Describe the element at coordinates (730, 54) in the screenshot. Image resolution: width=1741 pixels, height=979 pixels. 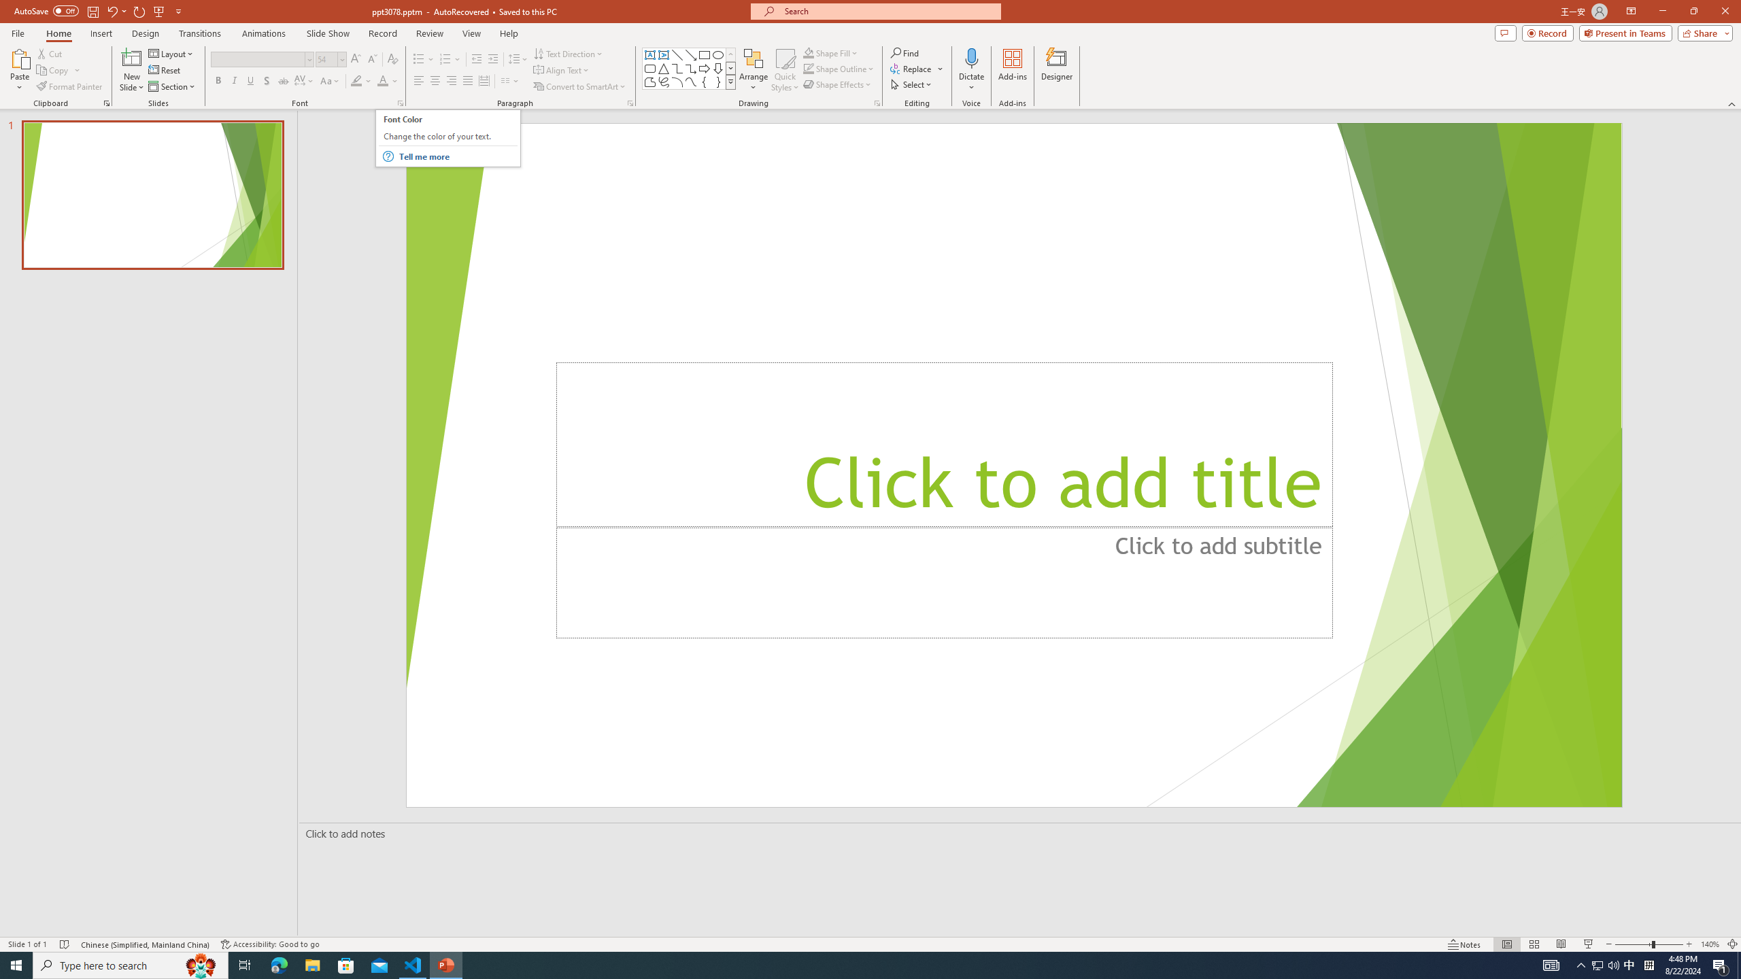
I see `Row up` at that location.